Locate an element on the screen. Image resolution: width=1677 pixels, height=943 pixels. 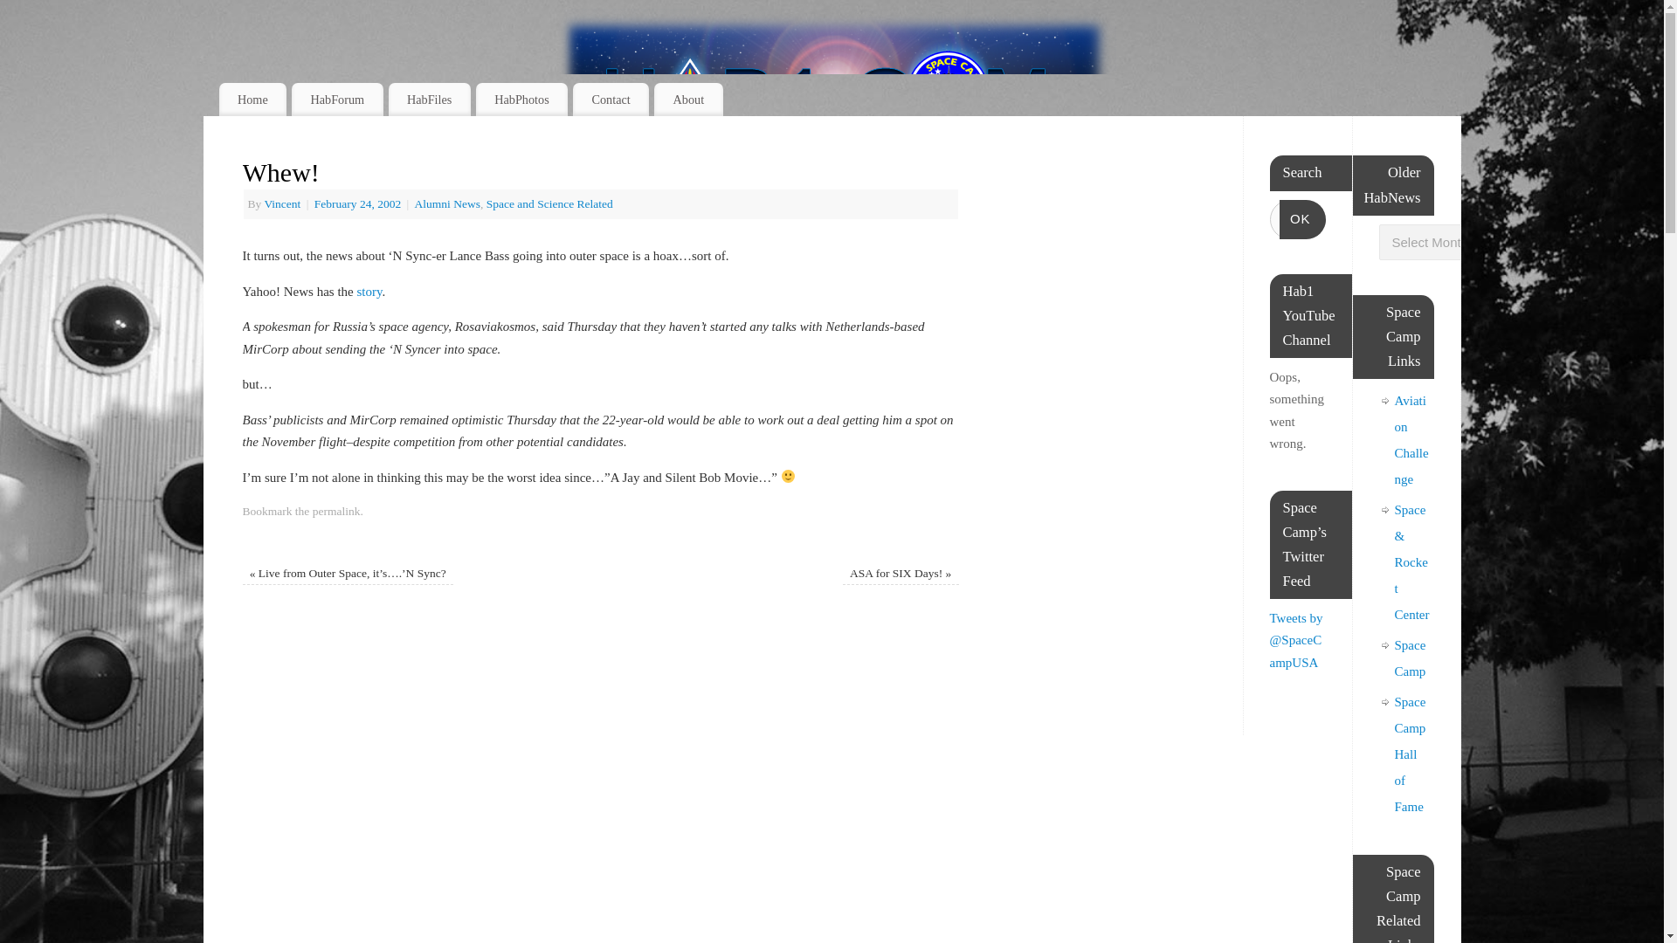
Permalink to Whew! is located at coordinates (335, 510).